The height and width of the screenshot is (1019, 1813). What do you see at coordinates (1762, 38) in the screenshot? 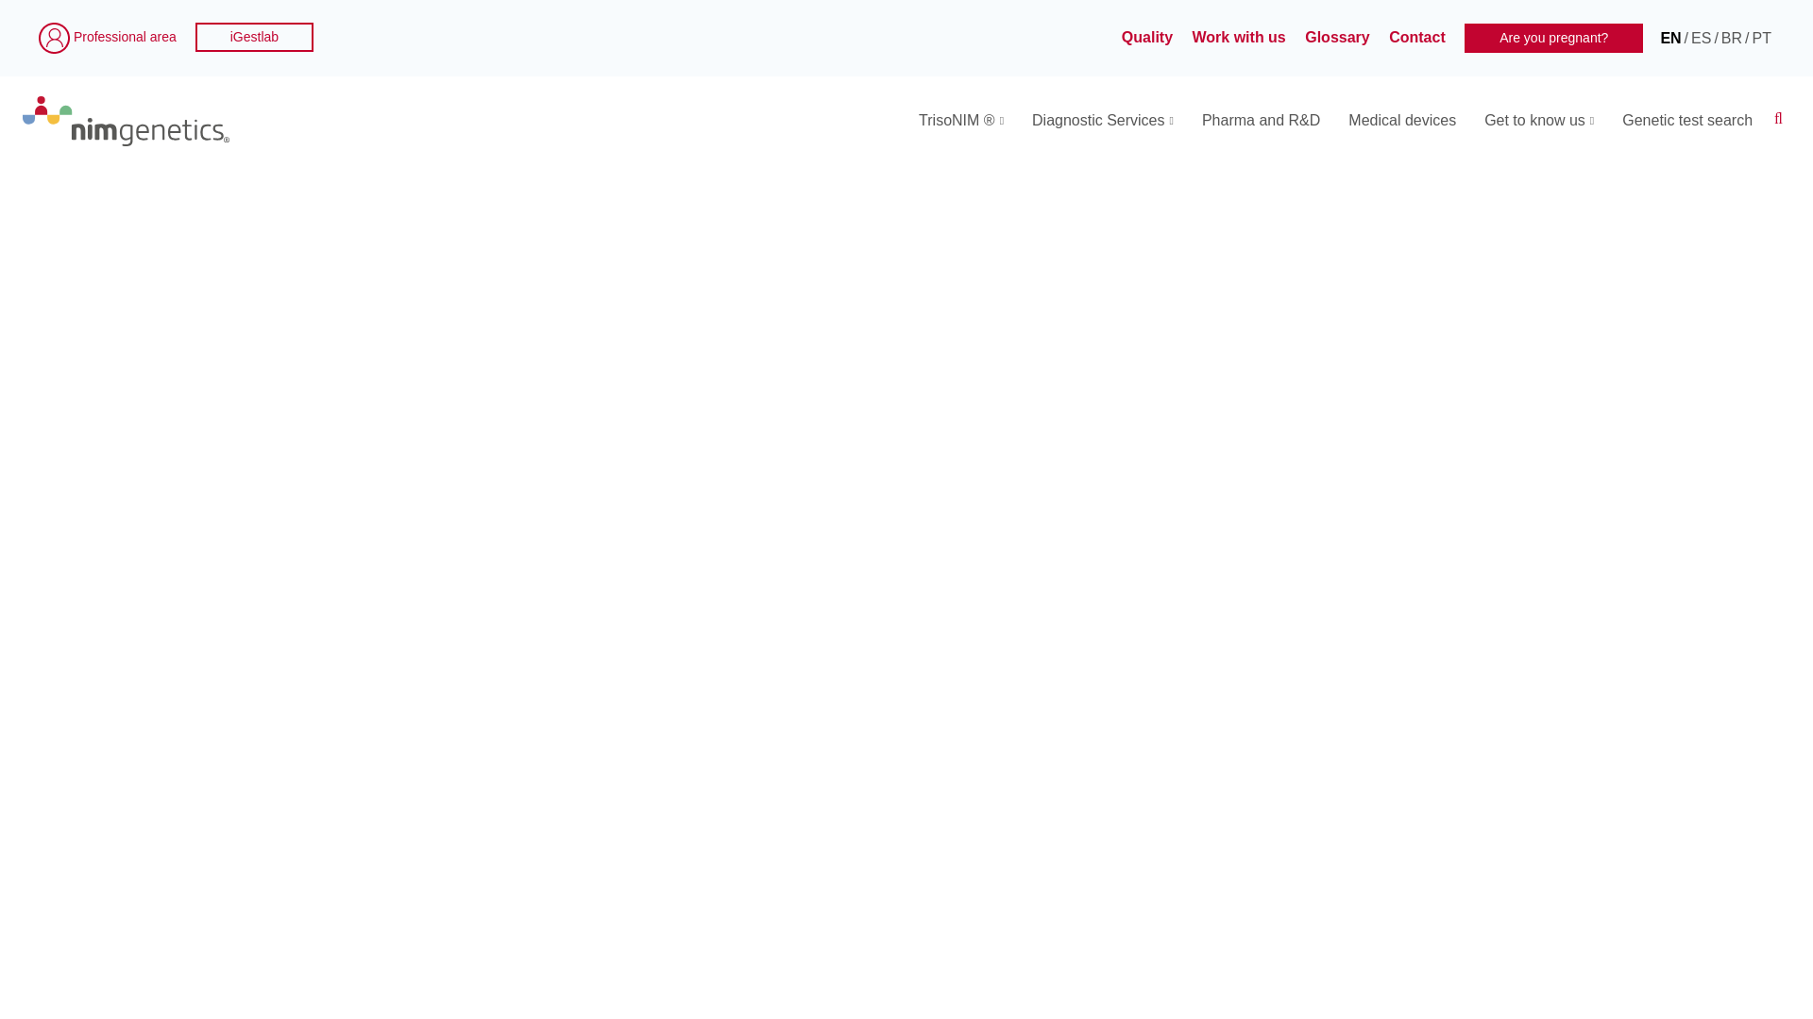
I see `PT` at bounding box center [1762, 38].